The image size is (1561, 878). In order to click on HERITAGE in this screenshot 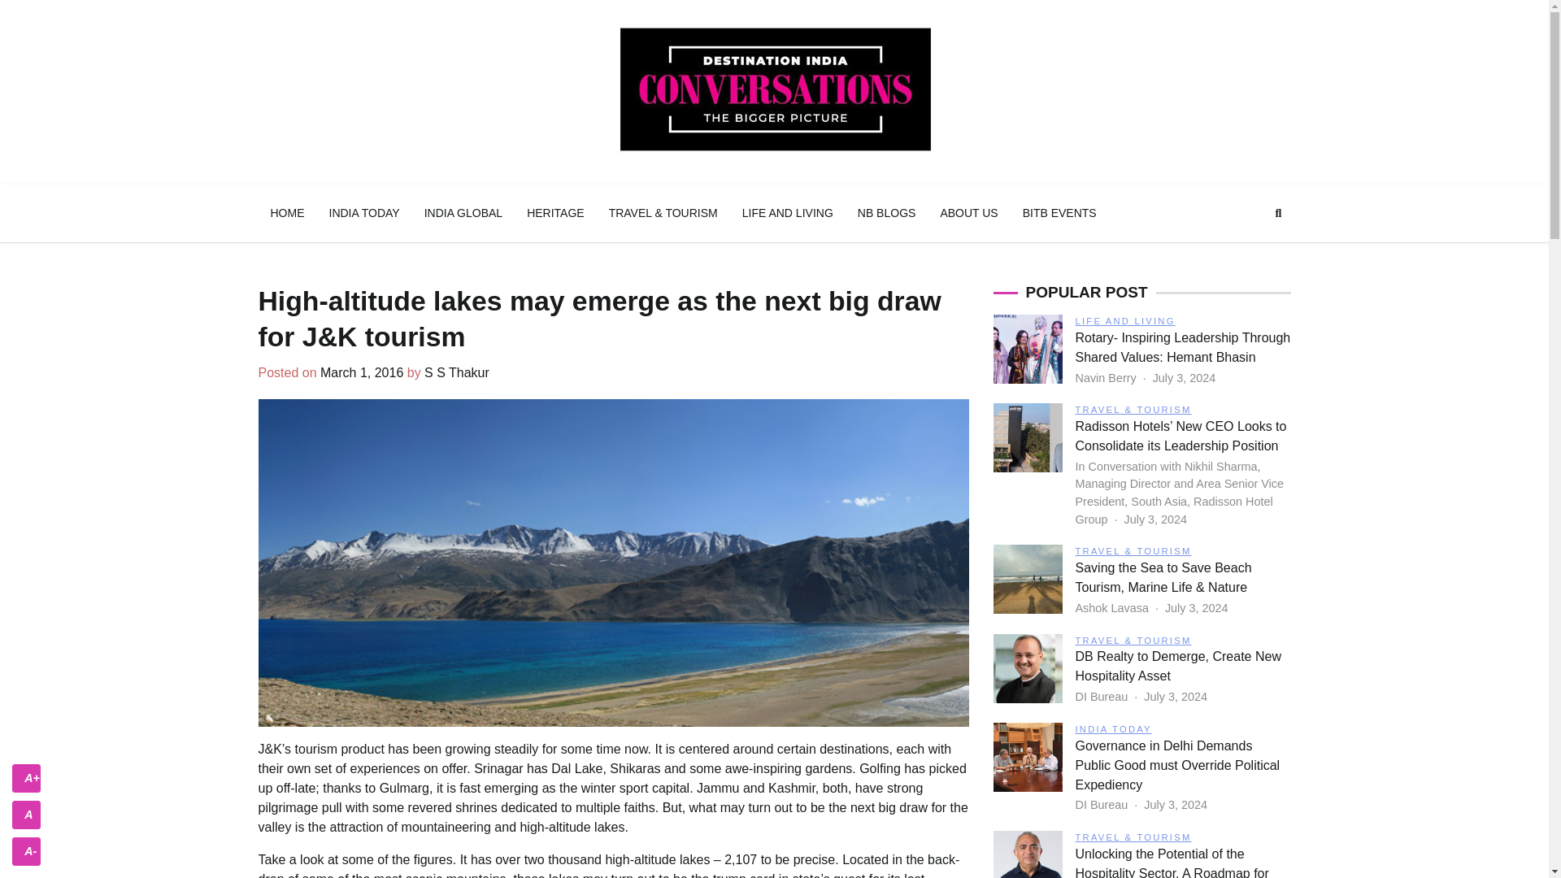, I will do `click(555, 213)`.